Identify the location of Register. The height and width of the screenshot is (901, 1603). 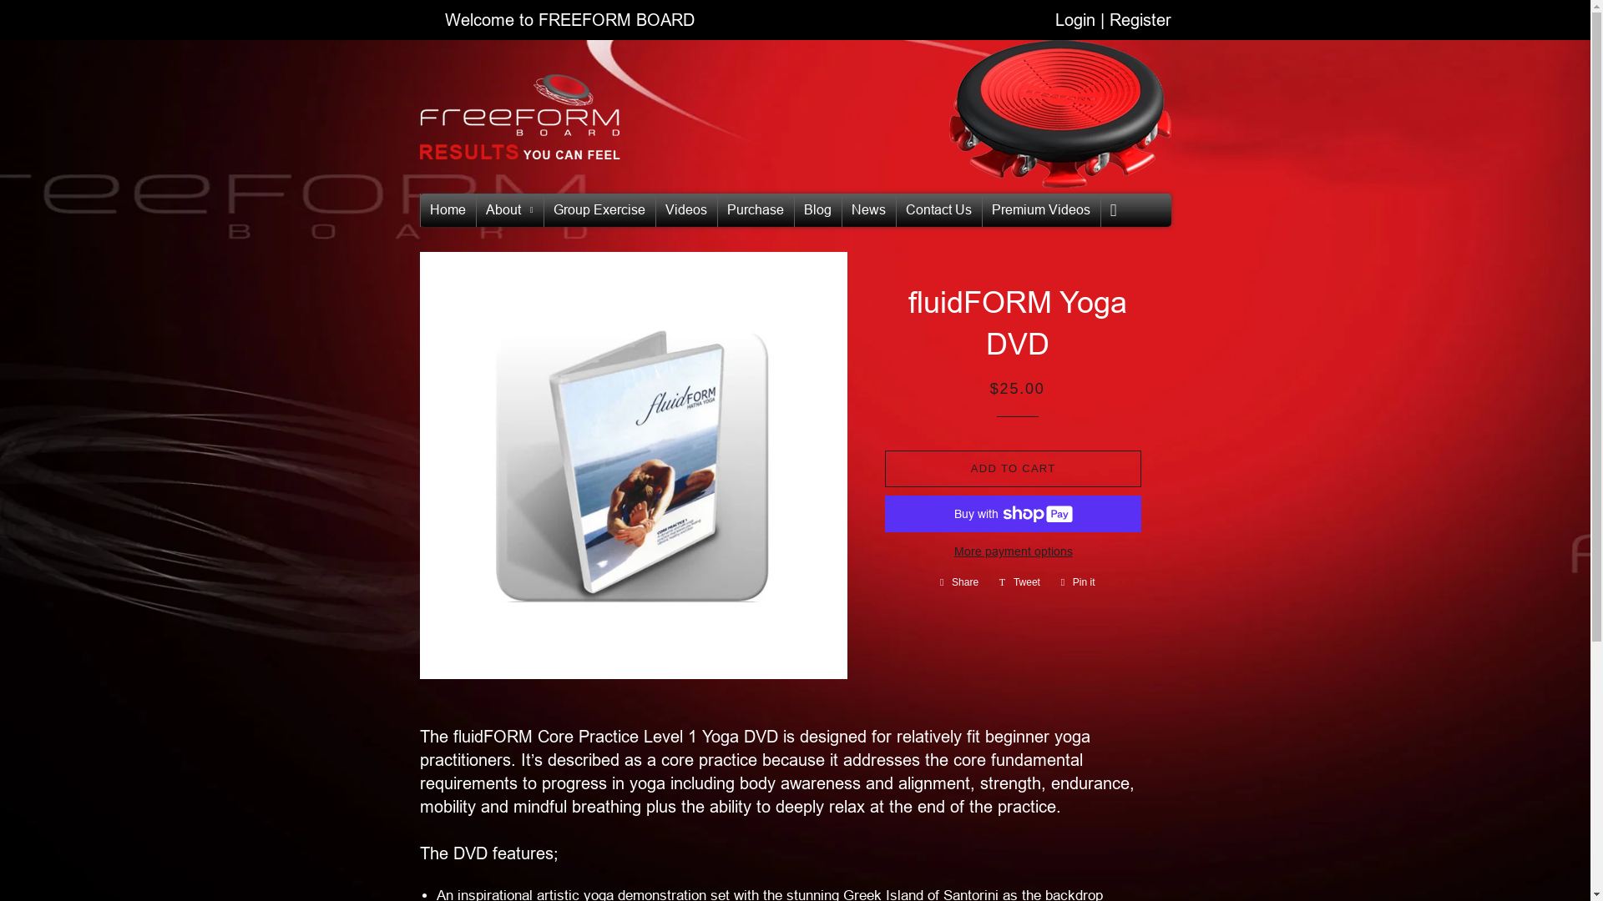
(1139, 19).